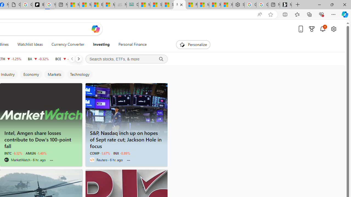 This screenshot has width=351, height=197. I want to click on BCE BCE Inc decrease 34.55 -0.07 -0.20%, so click(66, 59).